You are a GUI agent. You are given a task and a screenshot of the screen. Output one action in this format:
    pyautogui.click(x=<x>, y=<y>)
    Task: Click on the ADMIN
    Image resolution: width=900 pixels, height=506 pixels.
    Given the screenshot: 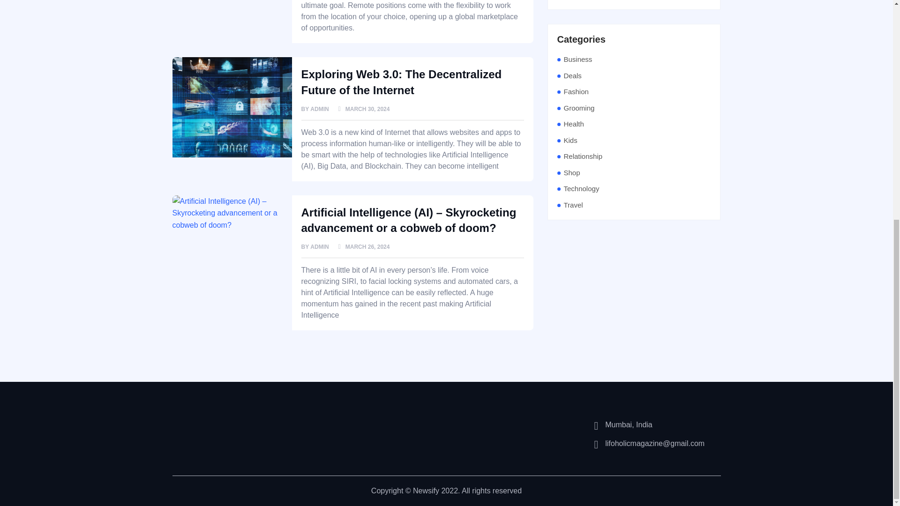 What is the action you would take?
    pyautogui.click(x=319, y=109)
    